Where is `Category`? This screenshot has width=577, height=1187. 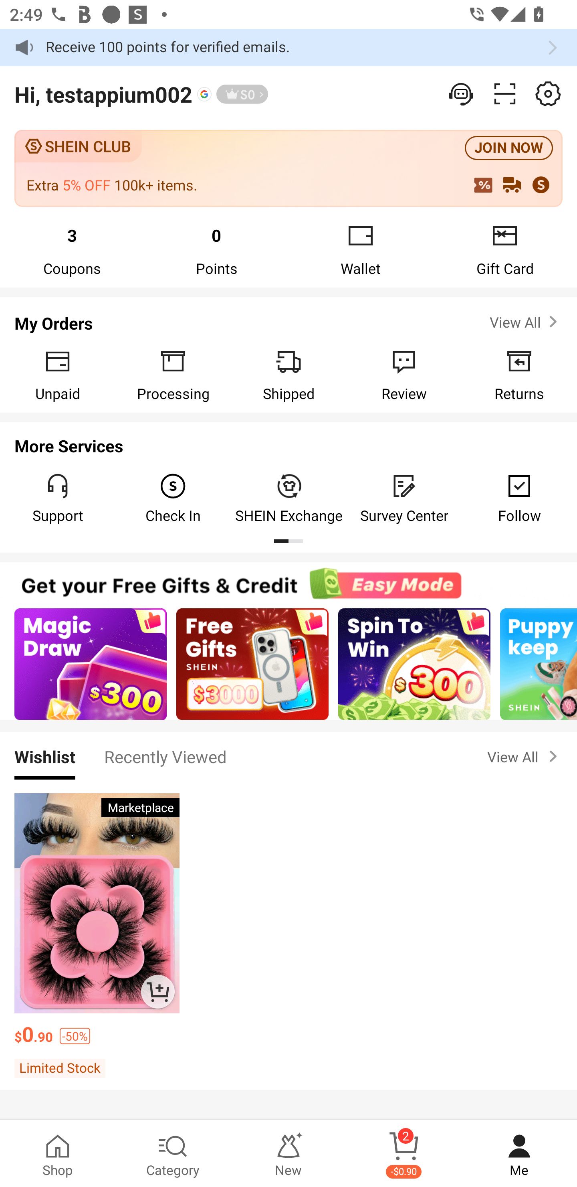
Category is located at coordinates (173, 1153).